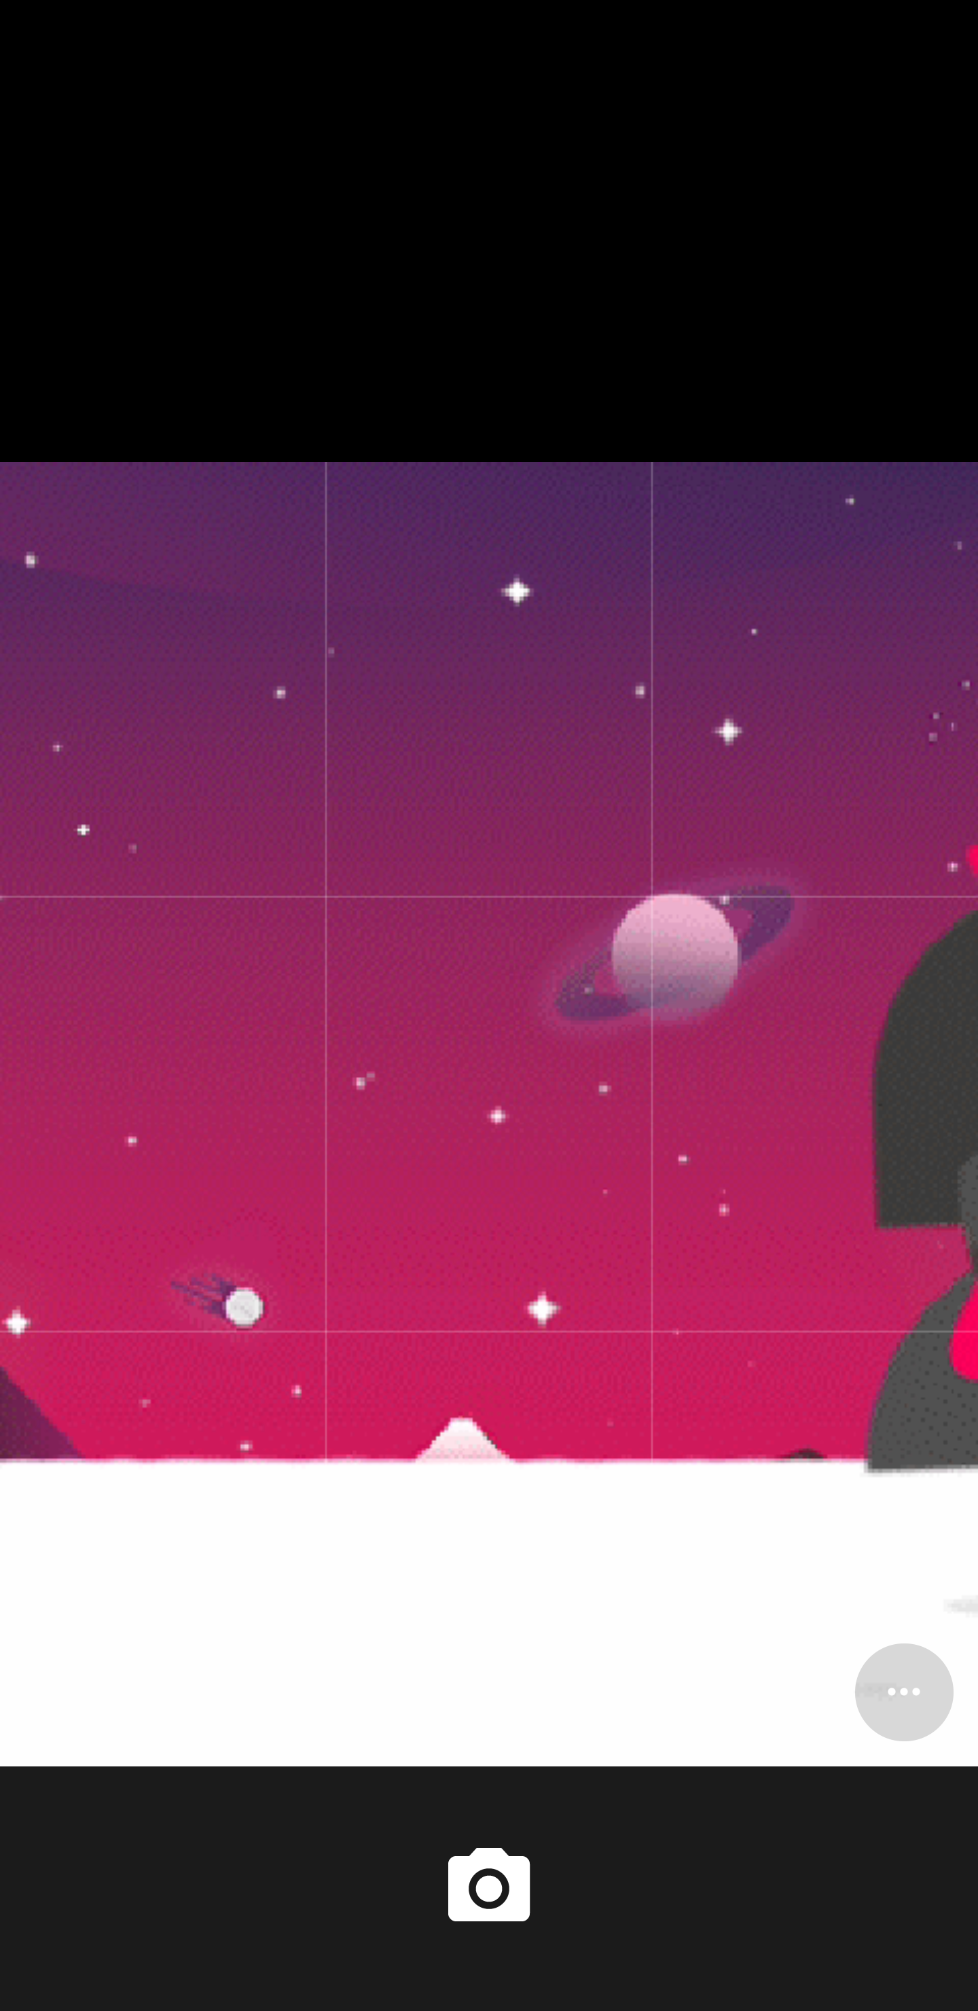  Describe the element at coordinates (489, 1888) in the screenshot. I see `Shutter` at that location.